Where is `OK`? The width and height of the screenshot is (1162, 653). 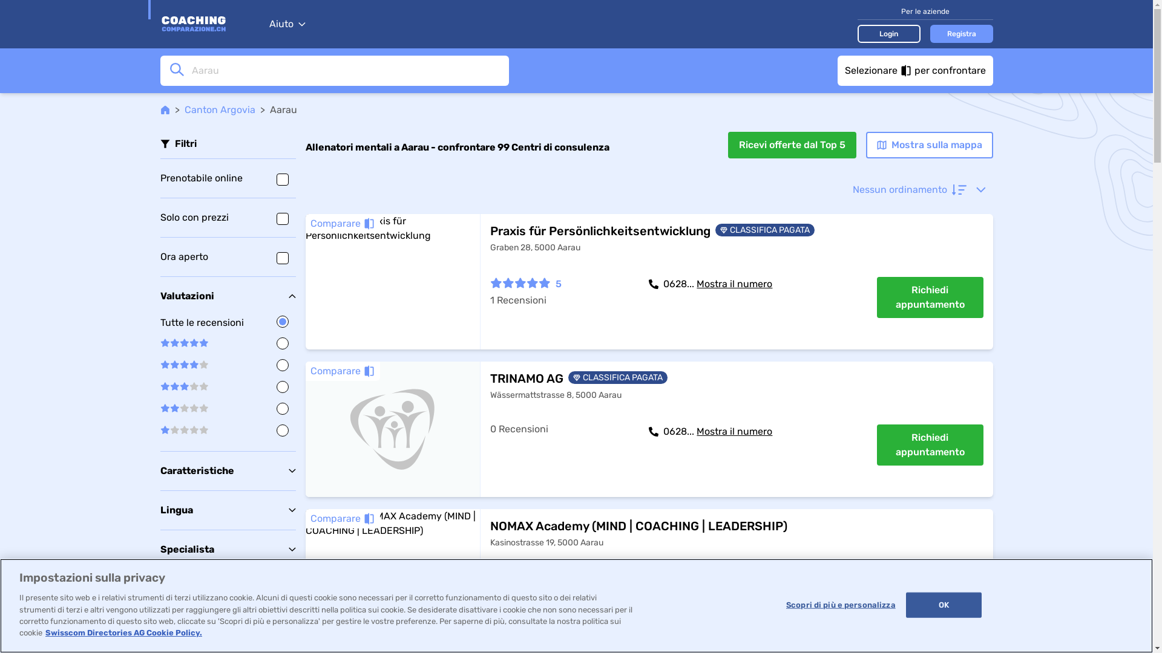 OK is located at coordinates (944, 605).